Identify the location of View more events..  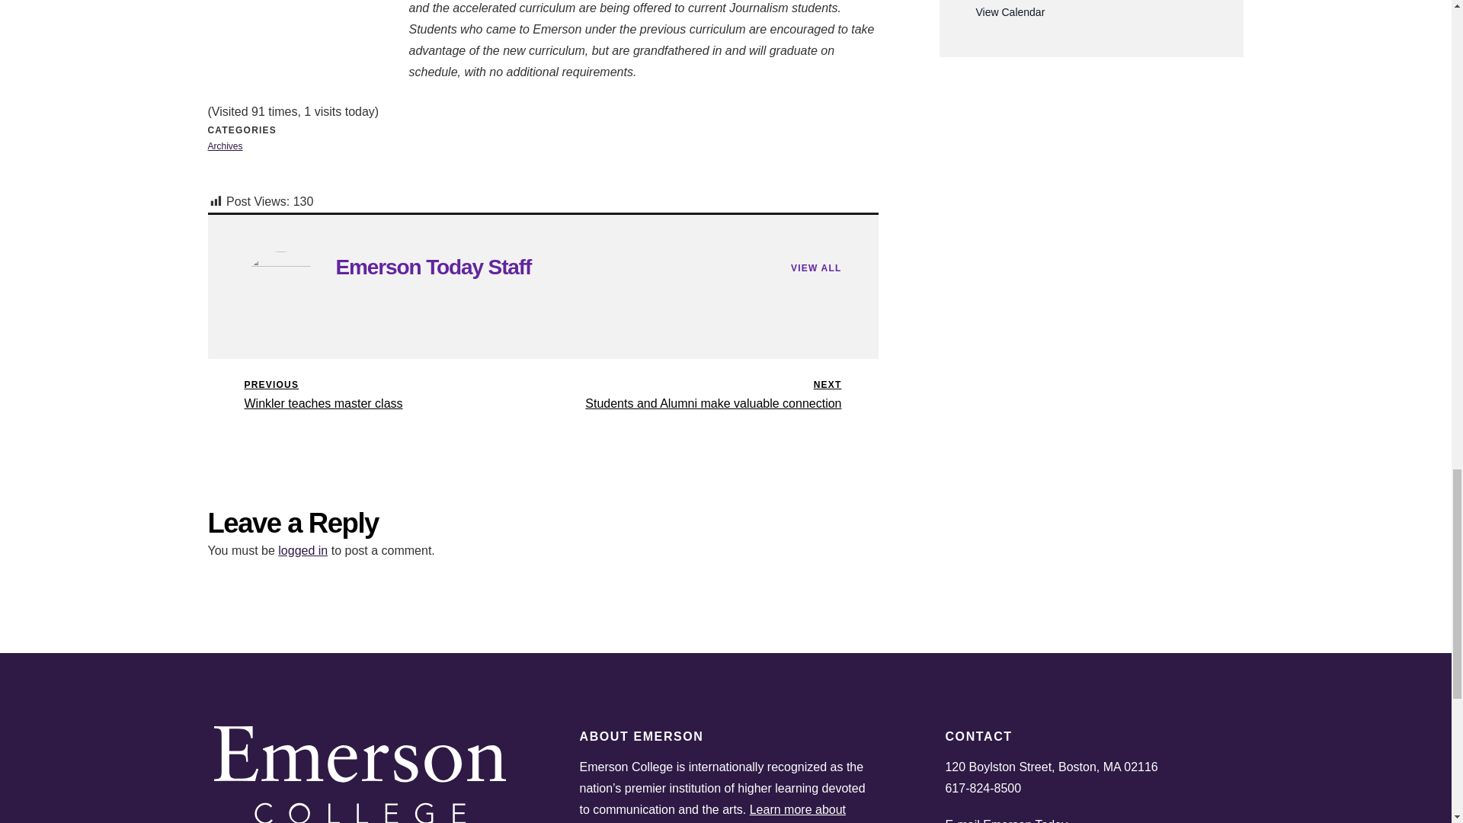
(225, 146).